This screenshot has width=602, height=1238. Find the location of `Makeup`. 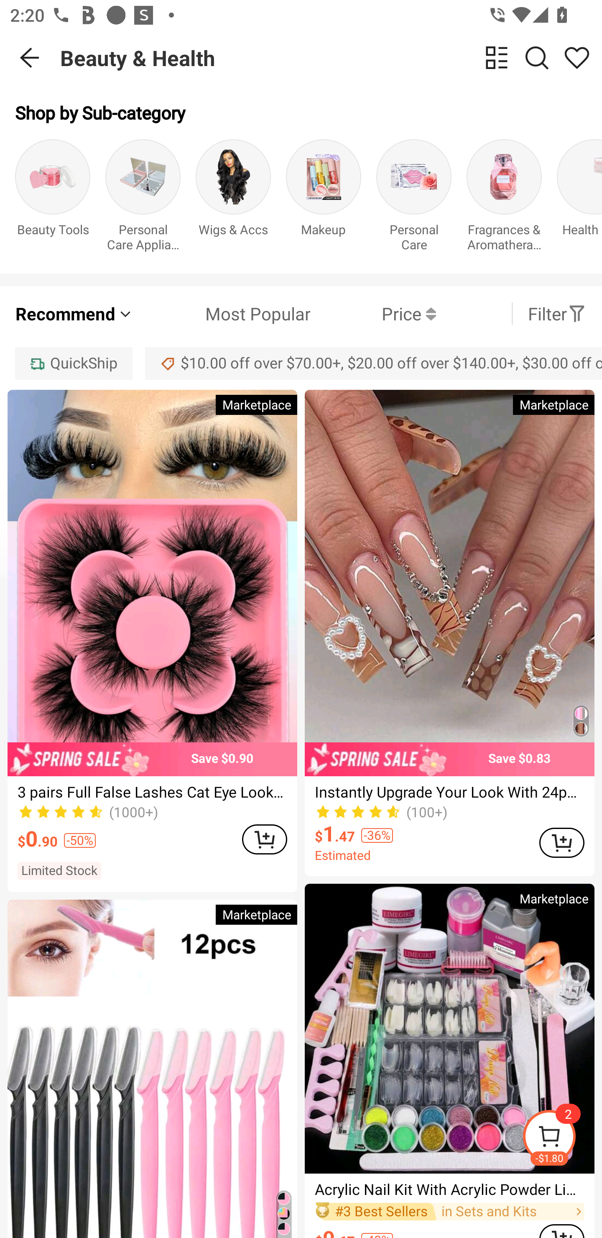

Makeup is located at coordinates (324, 198).